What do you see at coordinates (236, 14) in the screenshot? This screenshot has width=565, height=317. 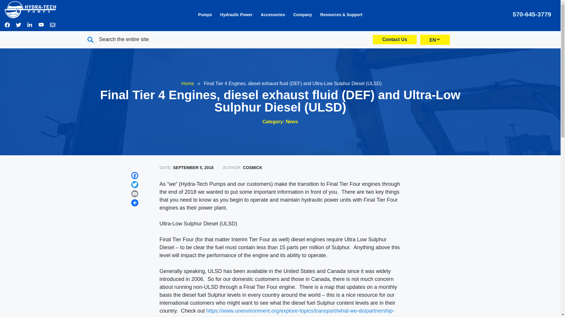 I see `Hydraulic Power` at bounding box center [236, 14].